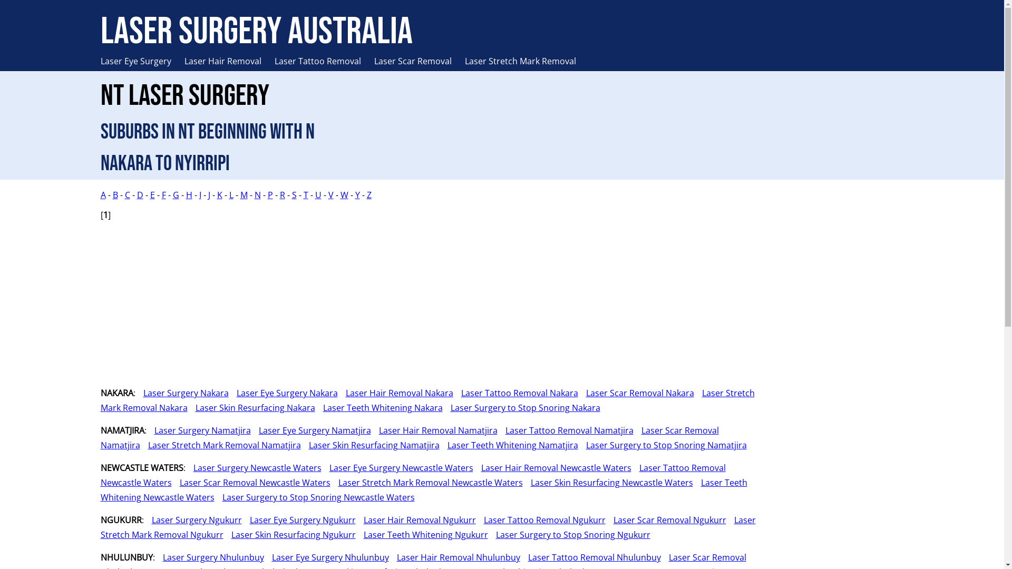  I want to click on P, so click(270, 195).